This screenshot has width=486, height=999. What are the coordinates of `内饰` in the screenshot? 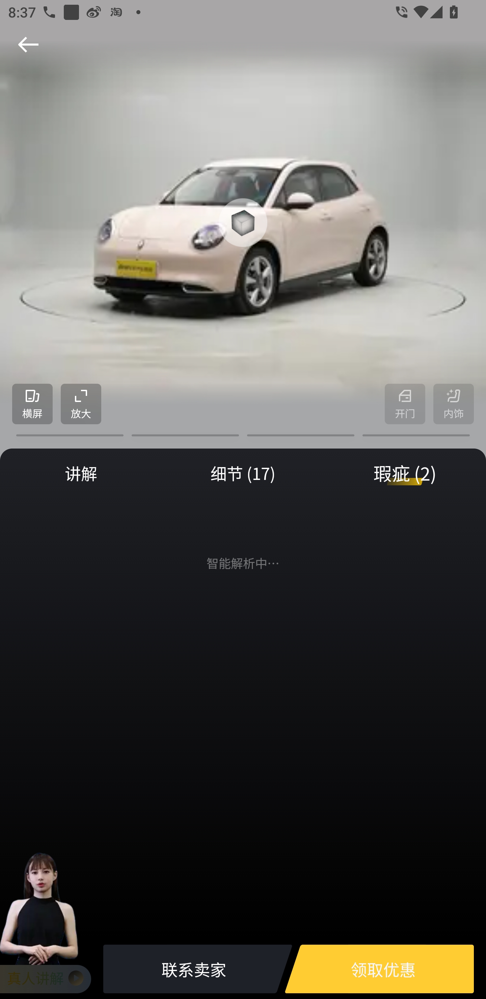 It's located at (454, 404).